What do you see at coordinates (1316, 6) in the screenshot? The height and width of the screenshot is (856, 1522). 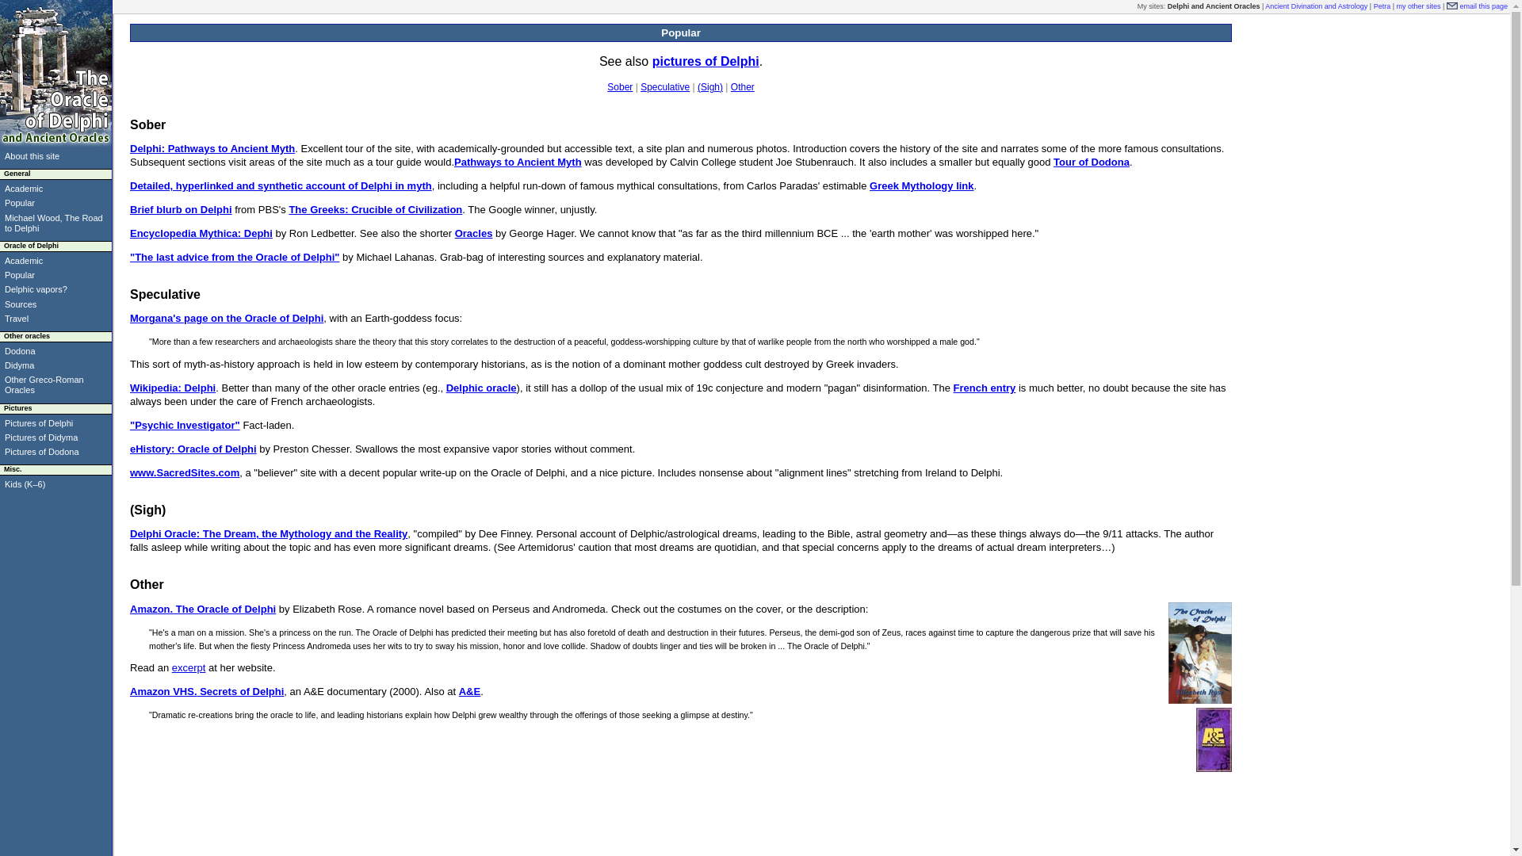 I see `Ancient Divination and Astrology` at bounding box center [1316, 6].